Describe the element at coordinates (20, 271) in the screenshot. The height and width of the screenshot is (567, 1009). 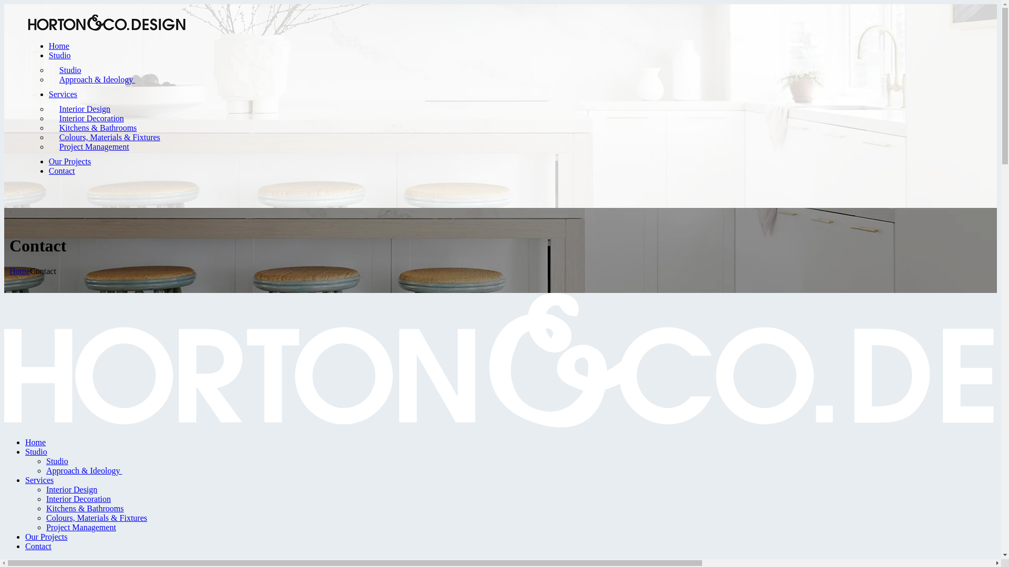
I see `Home` at that location.